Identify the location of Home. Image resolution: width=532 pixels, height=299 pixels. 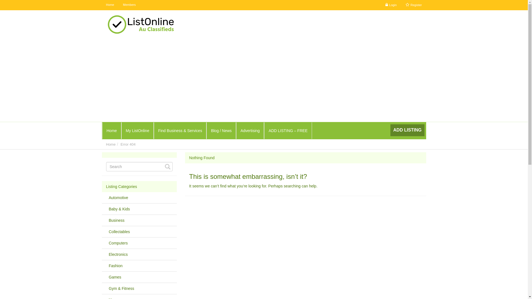
(112, 131).